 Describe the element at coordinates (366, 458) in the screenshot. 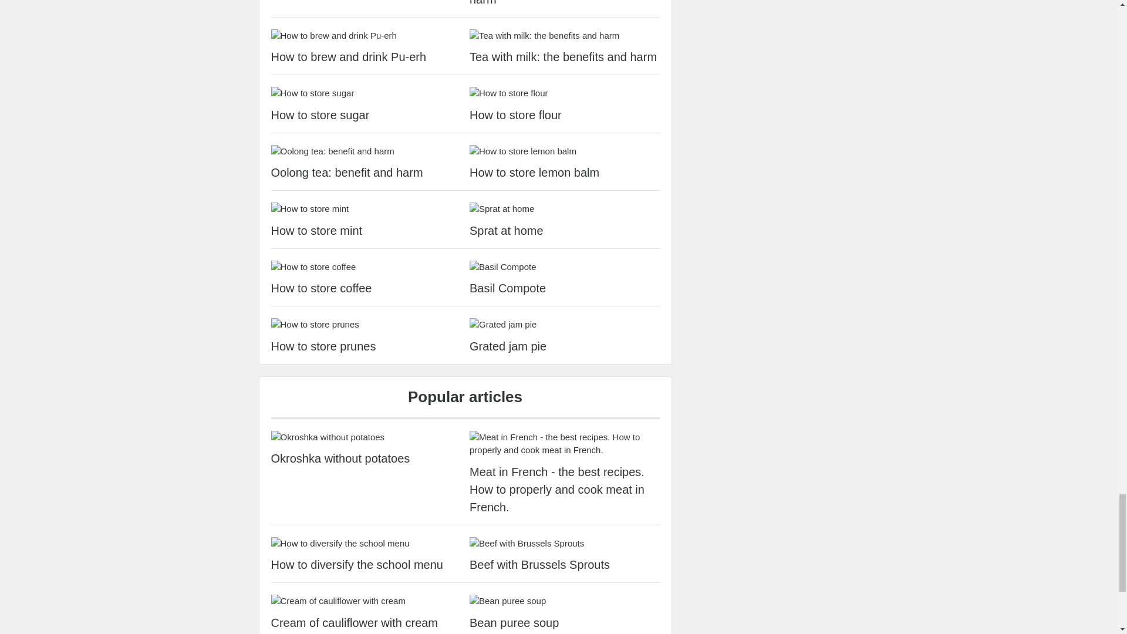

I see `Okroshka without potatoes` at that location.